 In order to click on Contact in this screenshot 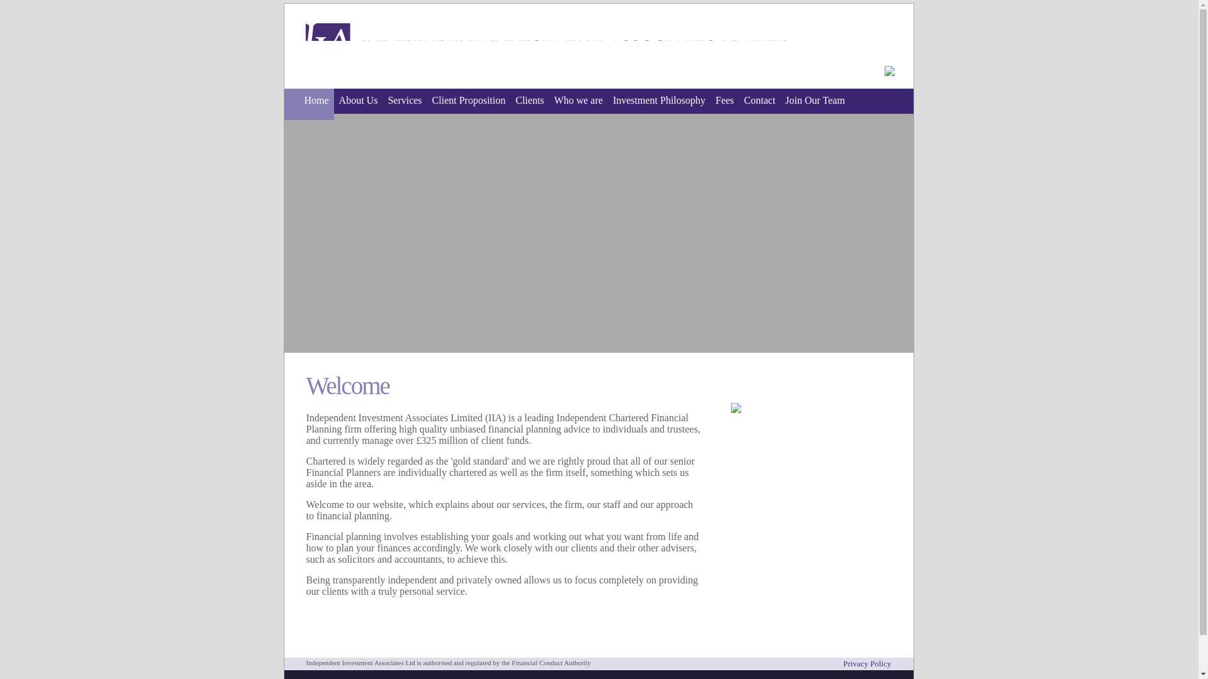, I will do `click(760, 104)`.